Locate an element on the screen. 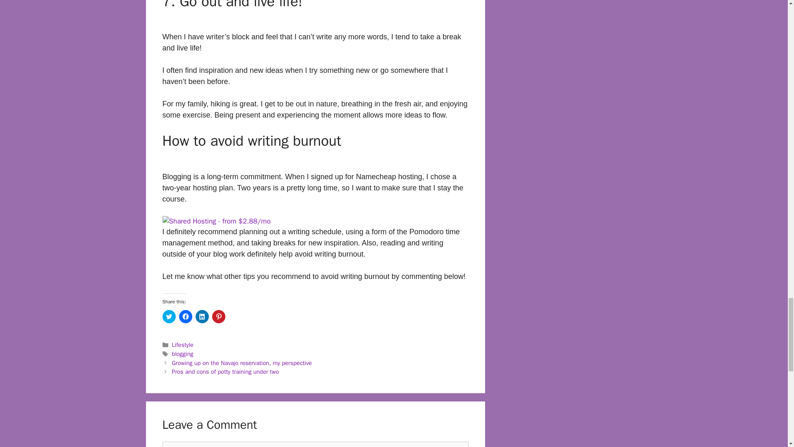 The image size is (794, 447). Previous is located at coordinates (242, 363).